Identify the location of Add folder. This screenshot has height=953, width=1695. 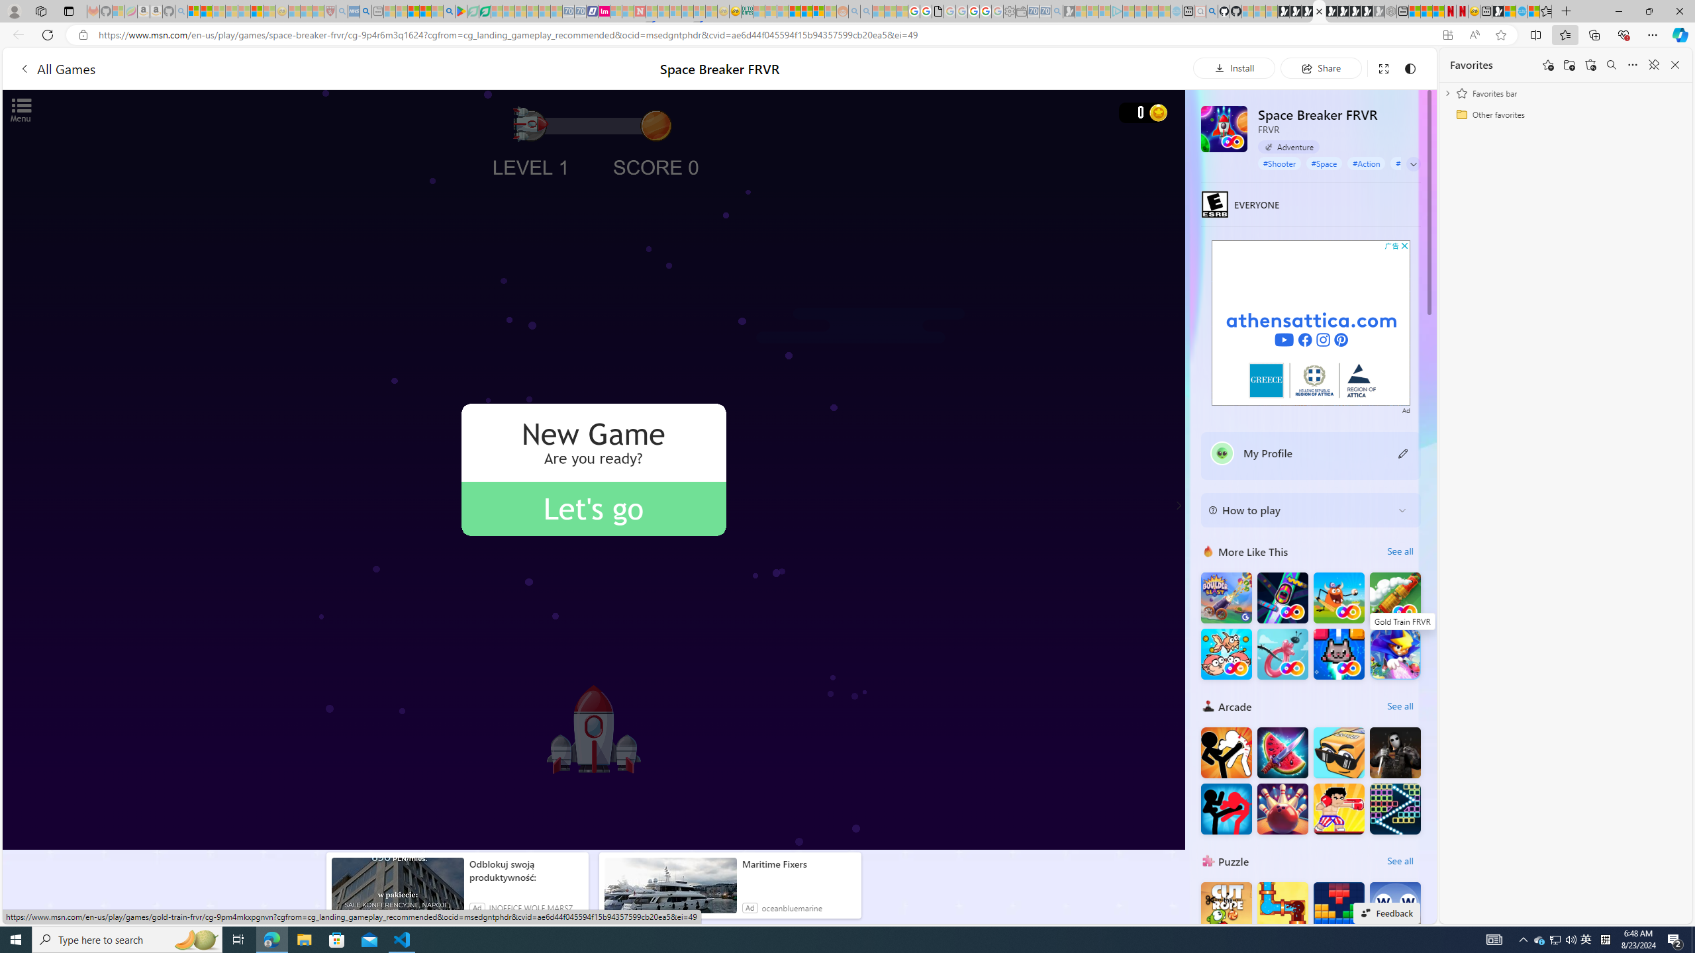
(1569, 65).